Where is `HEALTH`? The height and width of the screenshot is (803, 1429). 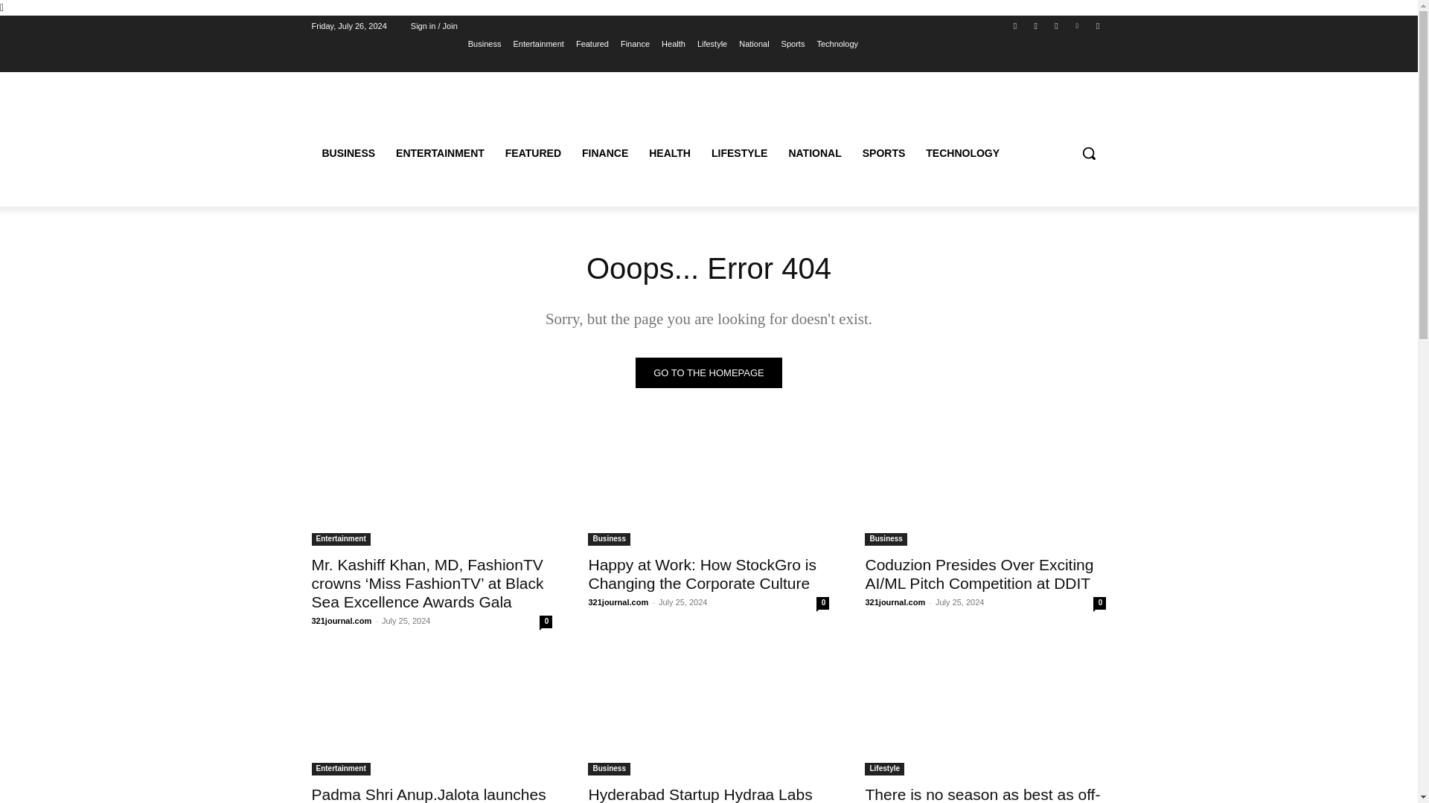
HEALTH is located at coordinates (670, 153).